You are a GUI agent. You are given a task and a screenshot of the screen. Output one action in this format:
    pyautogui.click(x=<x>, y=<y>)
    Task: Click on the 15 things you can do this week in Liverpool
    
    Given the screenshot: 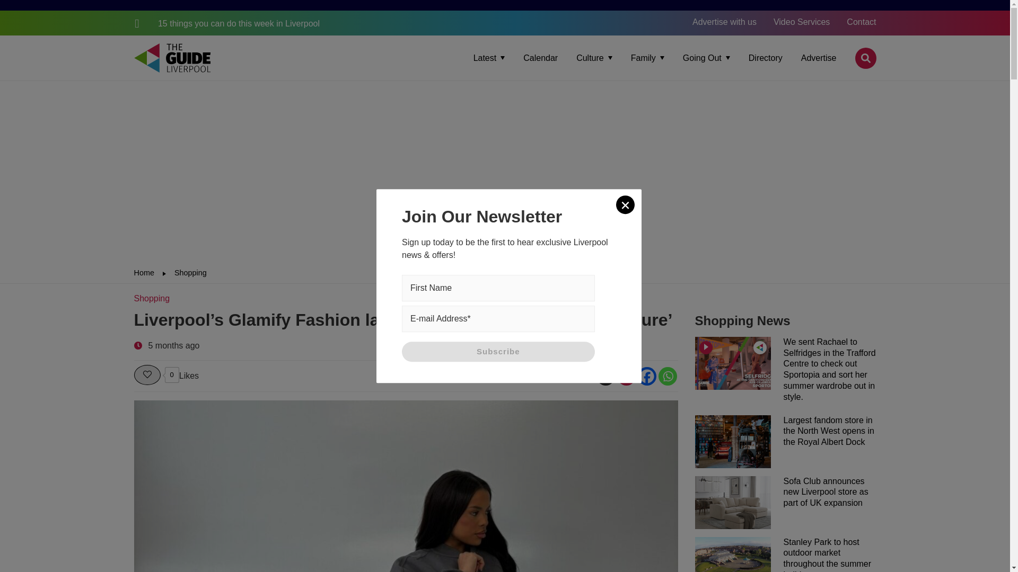 What is the action you would take?
    pyautogui.click(x=226, y=23)
    